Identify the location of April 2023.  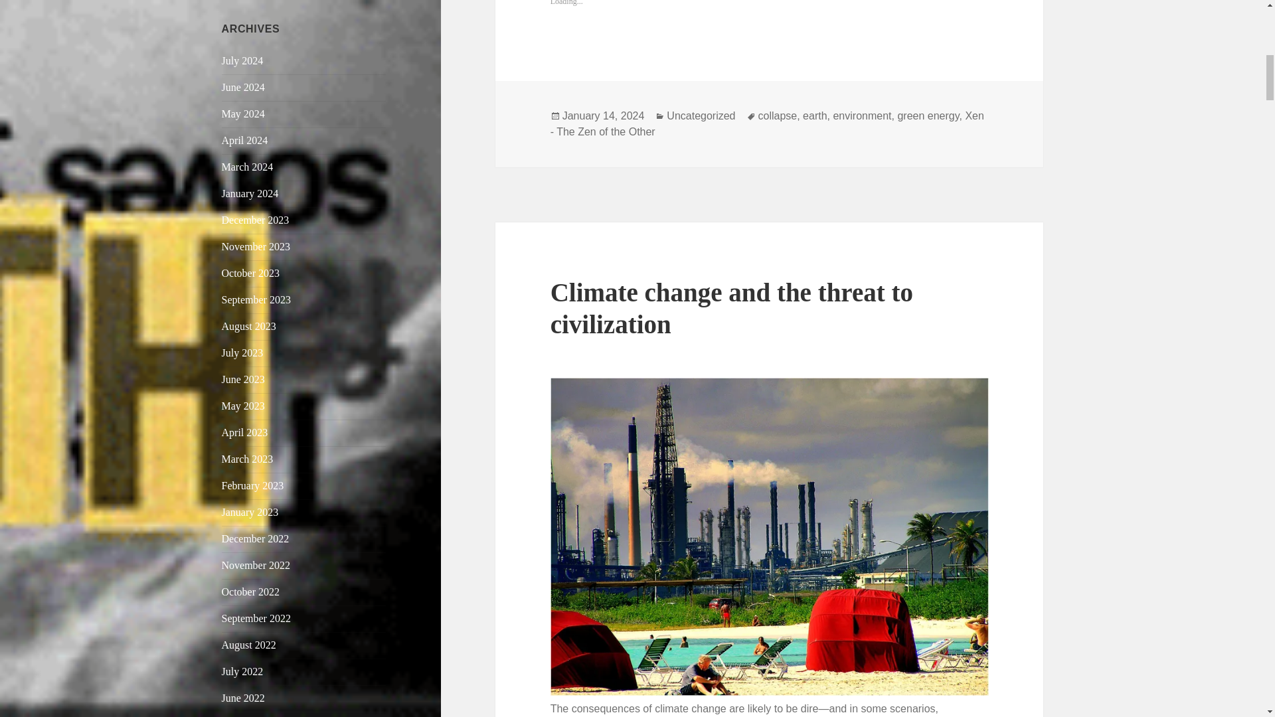
(244, 432).